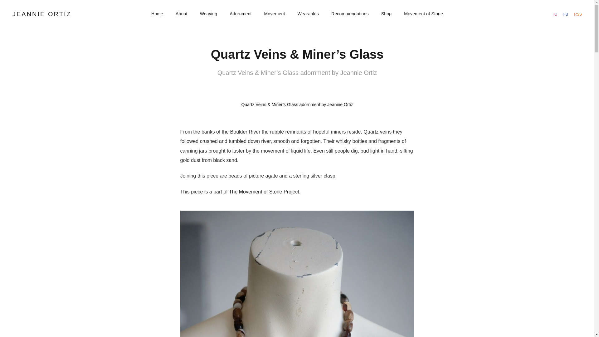  I want to click on Movement of Stone, so click(423, 14).